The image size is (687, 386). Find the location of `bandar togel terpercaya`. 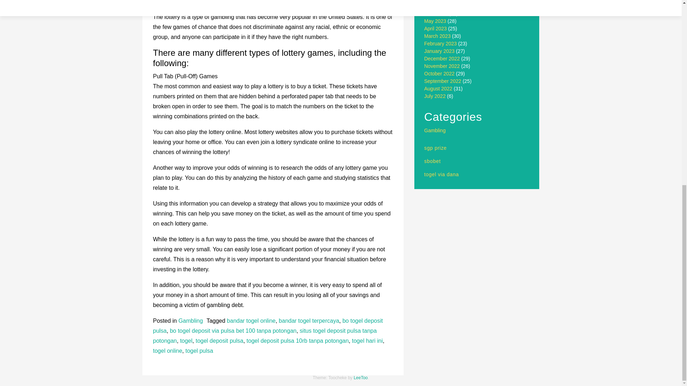

bandar togel terpercaya is located at coordinates (309, 321).